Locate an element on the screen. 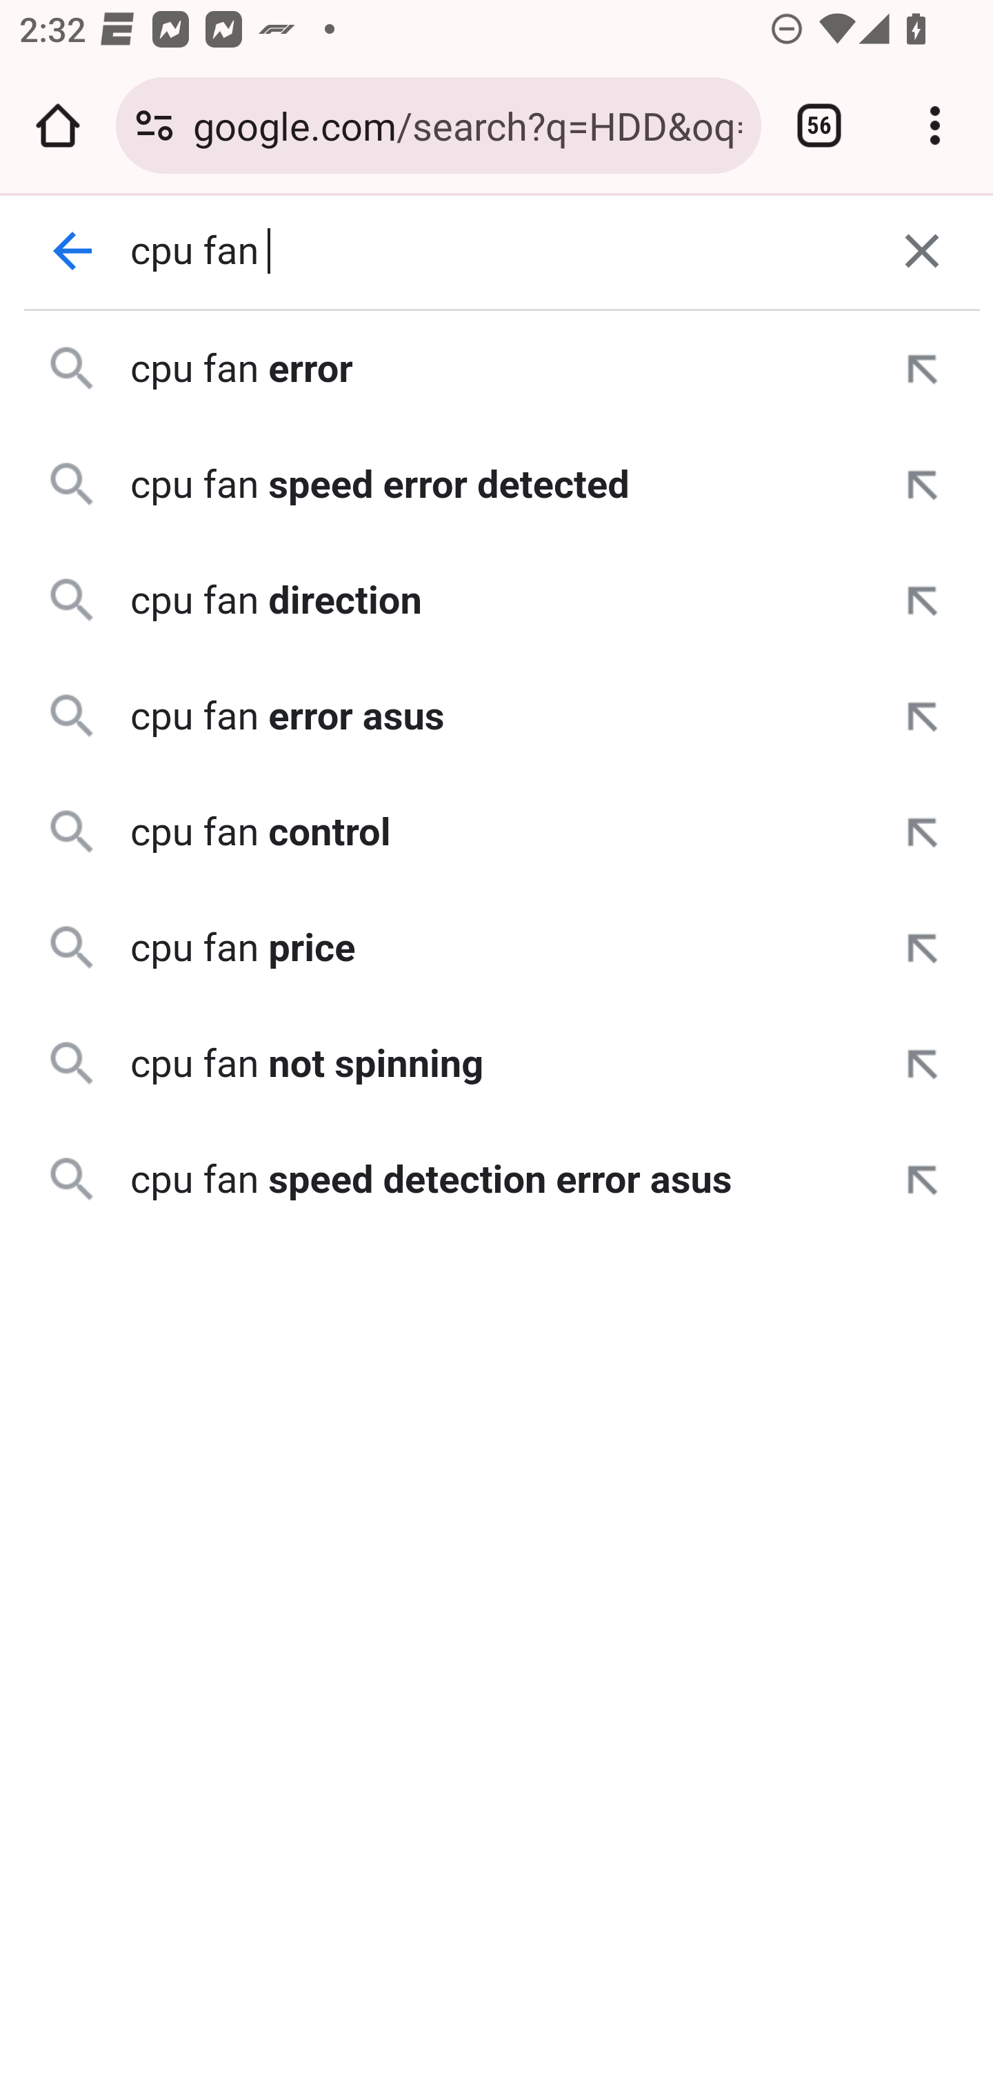 The height and width of the screenshot is (2096, 993). Customize and control Google Chrome is located at coordinates (935, 125).